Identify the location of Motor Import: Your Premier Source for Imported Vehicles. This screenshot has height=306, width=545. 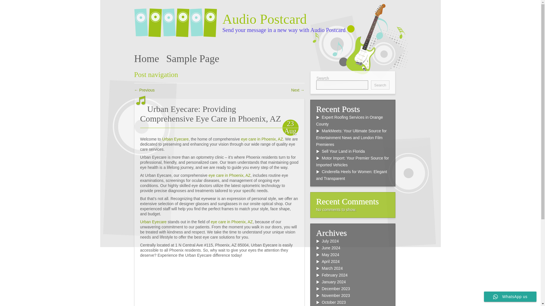
(353, 161).